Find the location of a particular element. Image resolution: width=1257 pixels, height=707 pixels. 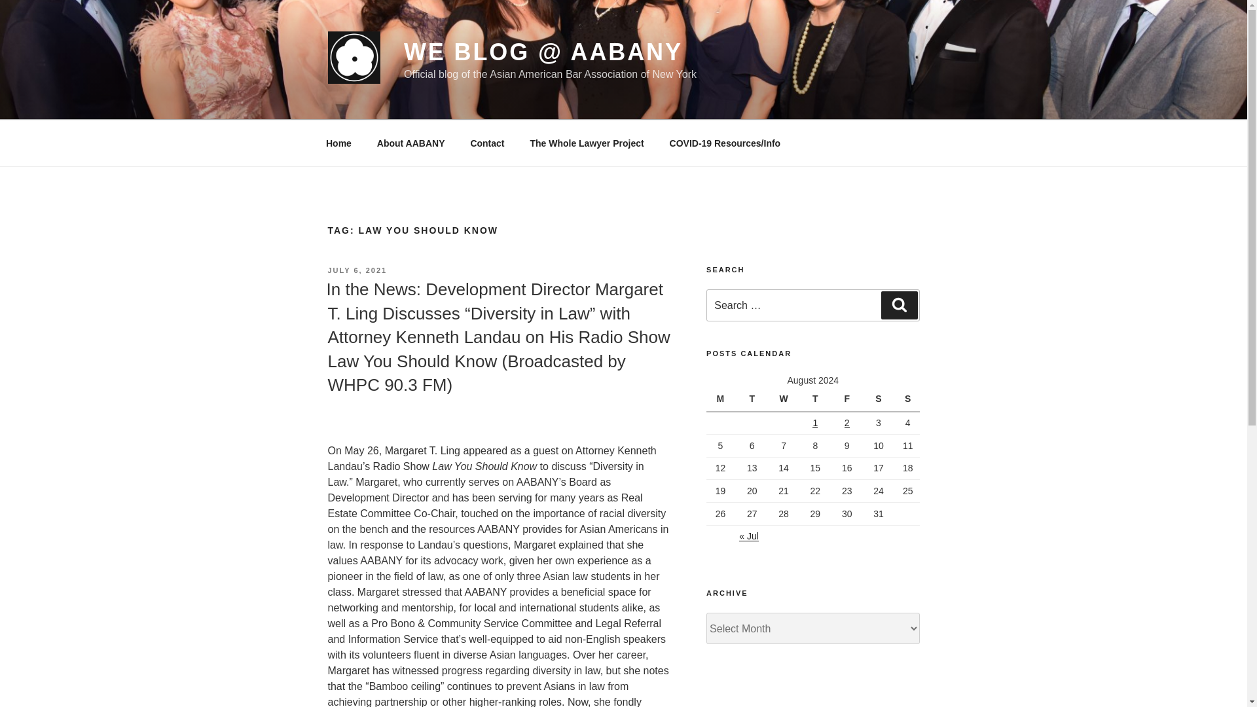

The Whole Lawyer Project is located at coordinates (587, 143).